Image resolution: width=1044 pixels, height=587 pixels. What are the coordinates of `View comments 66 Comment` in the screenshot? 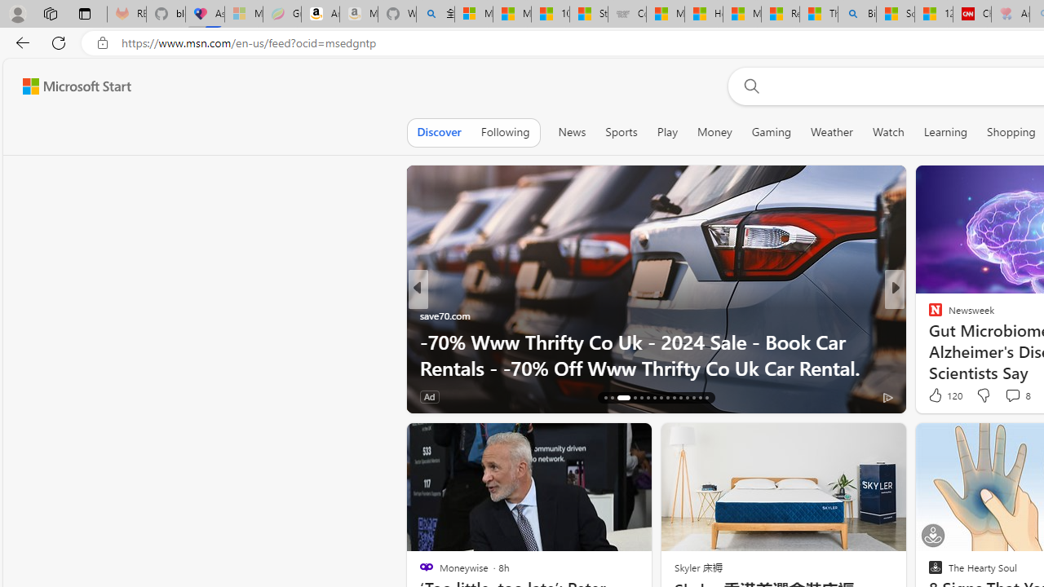 It's located at (512, 396).